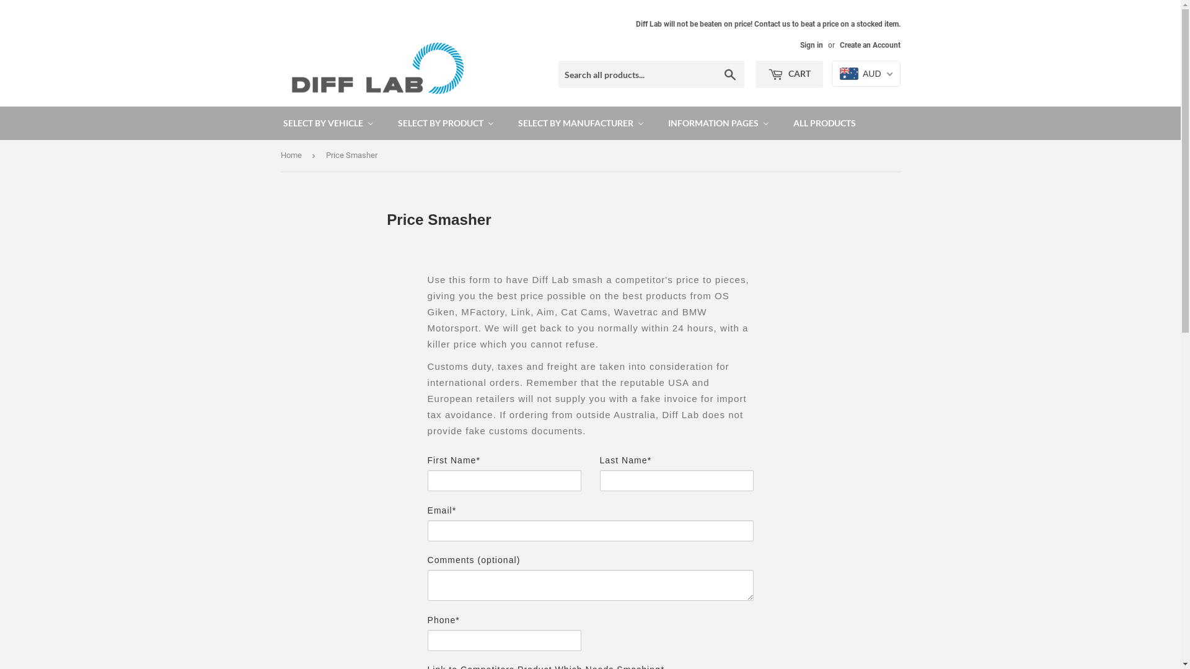 This screenshot has height=669, width=1190. Describe the element at coordinates (328, 123) in the screenshot. I see `SELECT BY VEHICLE` at that location.